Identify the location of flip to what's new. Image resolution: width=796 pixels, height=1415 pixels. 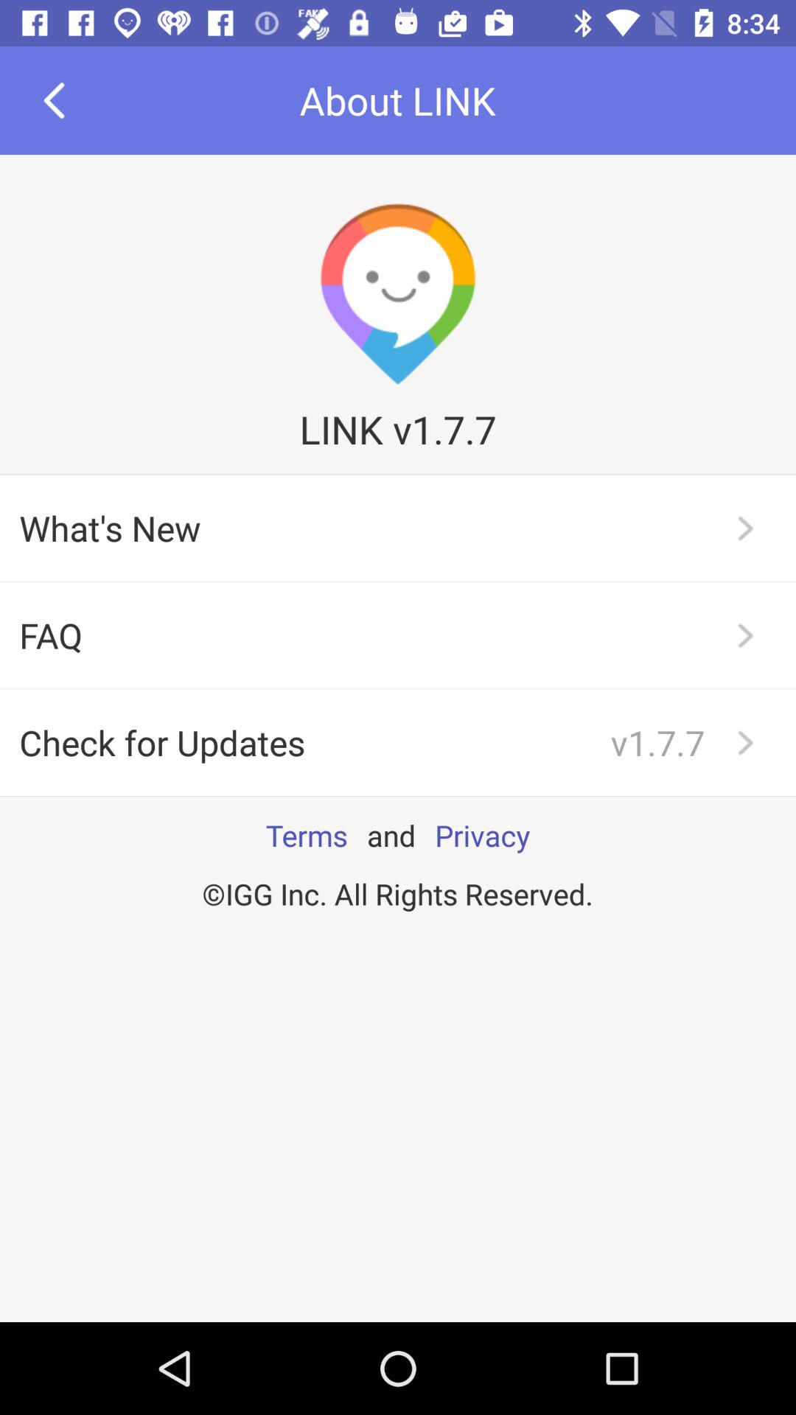
(398, 528).